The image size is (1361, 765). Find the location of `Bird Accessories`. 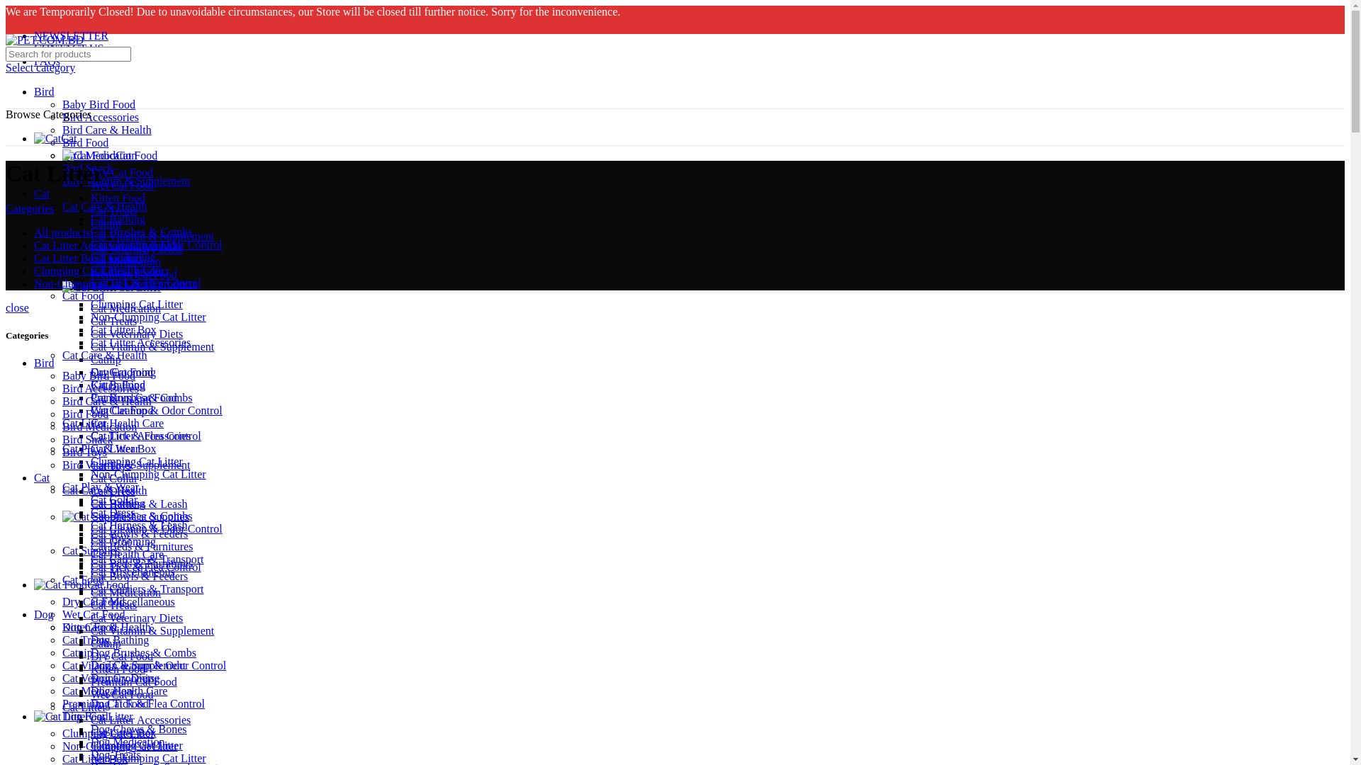

Bird Accessories is located at coordinates (101, 118).